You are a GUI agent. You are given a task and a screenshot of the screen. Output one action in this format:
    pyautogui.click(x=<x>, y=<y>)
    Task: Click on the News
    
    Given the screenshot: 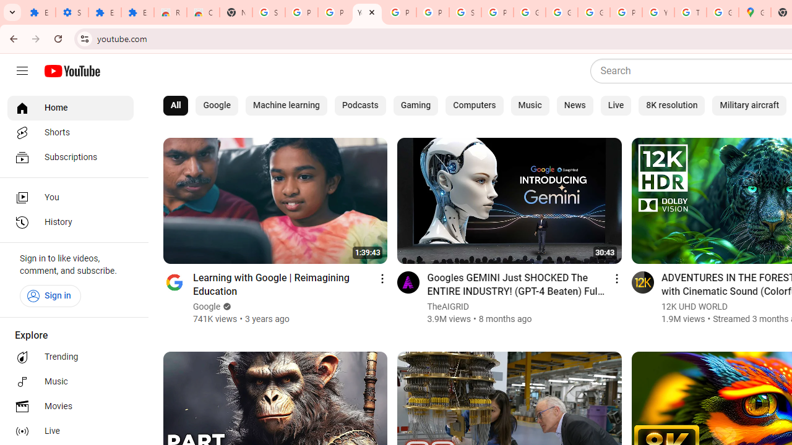 What is the action you would take?
    pyautogui.click(x=574, y=105)
    